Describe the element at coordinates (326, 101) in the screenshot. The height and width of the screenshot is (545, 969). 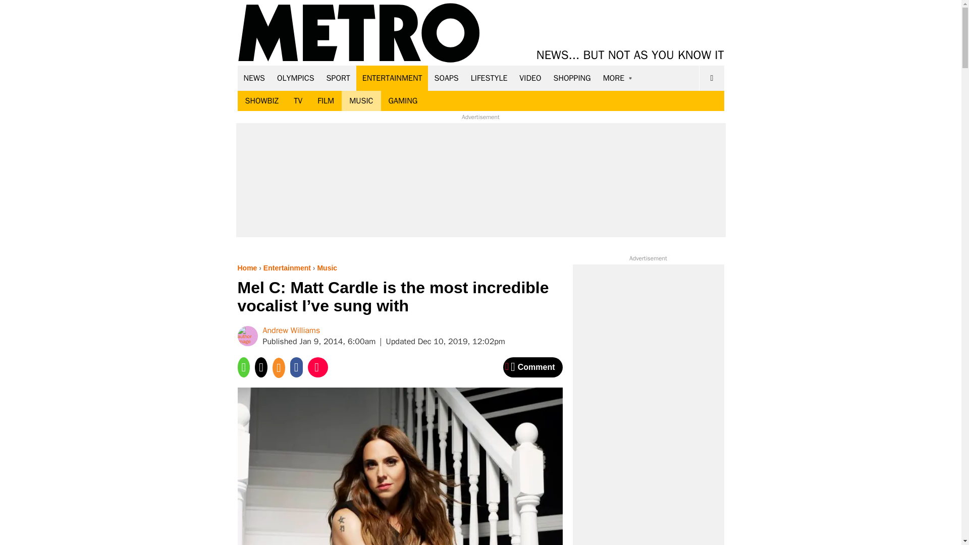
I see `FILM` at that location.